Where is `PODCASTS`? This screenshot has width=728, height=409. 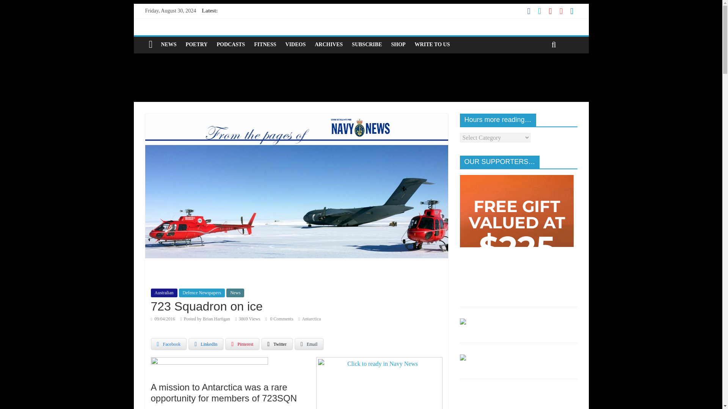 PODCASTS is located at coordinates (231, 45).